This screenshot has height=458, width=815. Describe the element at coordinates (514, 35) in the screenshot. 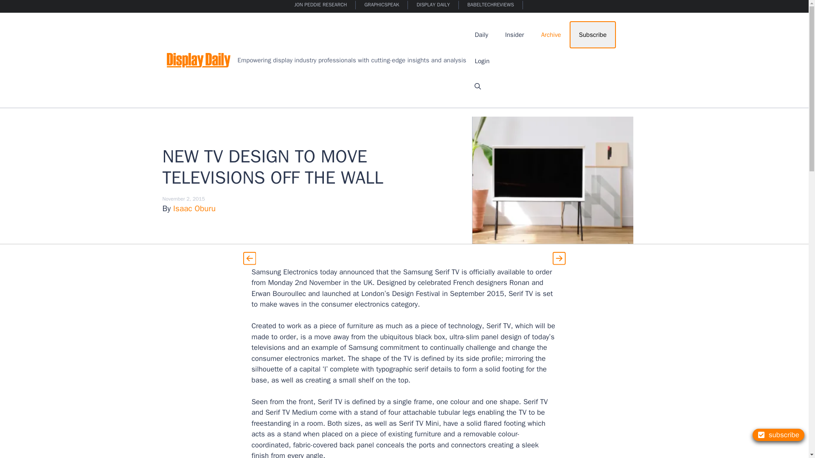

I see `Insider` at that location.